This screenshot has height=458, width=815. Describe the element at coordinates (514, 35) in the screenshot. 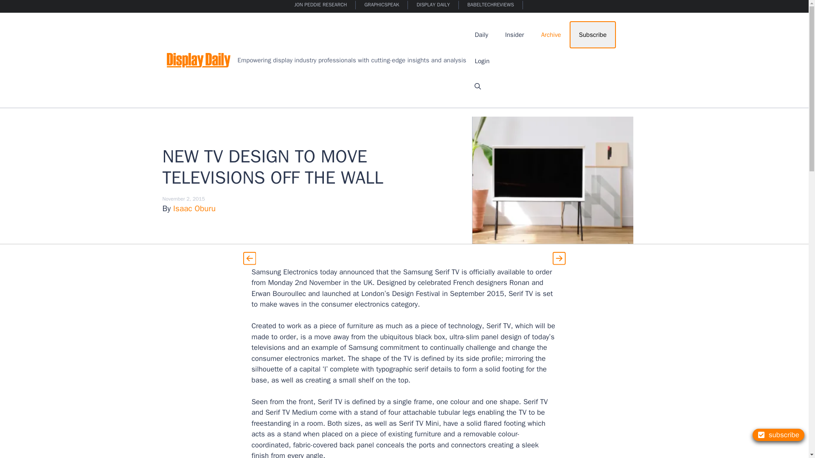

I see `Insider` at that location.